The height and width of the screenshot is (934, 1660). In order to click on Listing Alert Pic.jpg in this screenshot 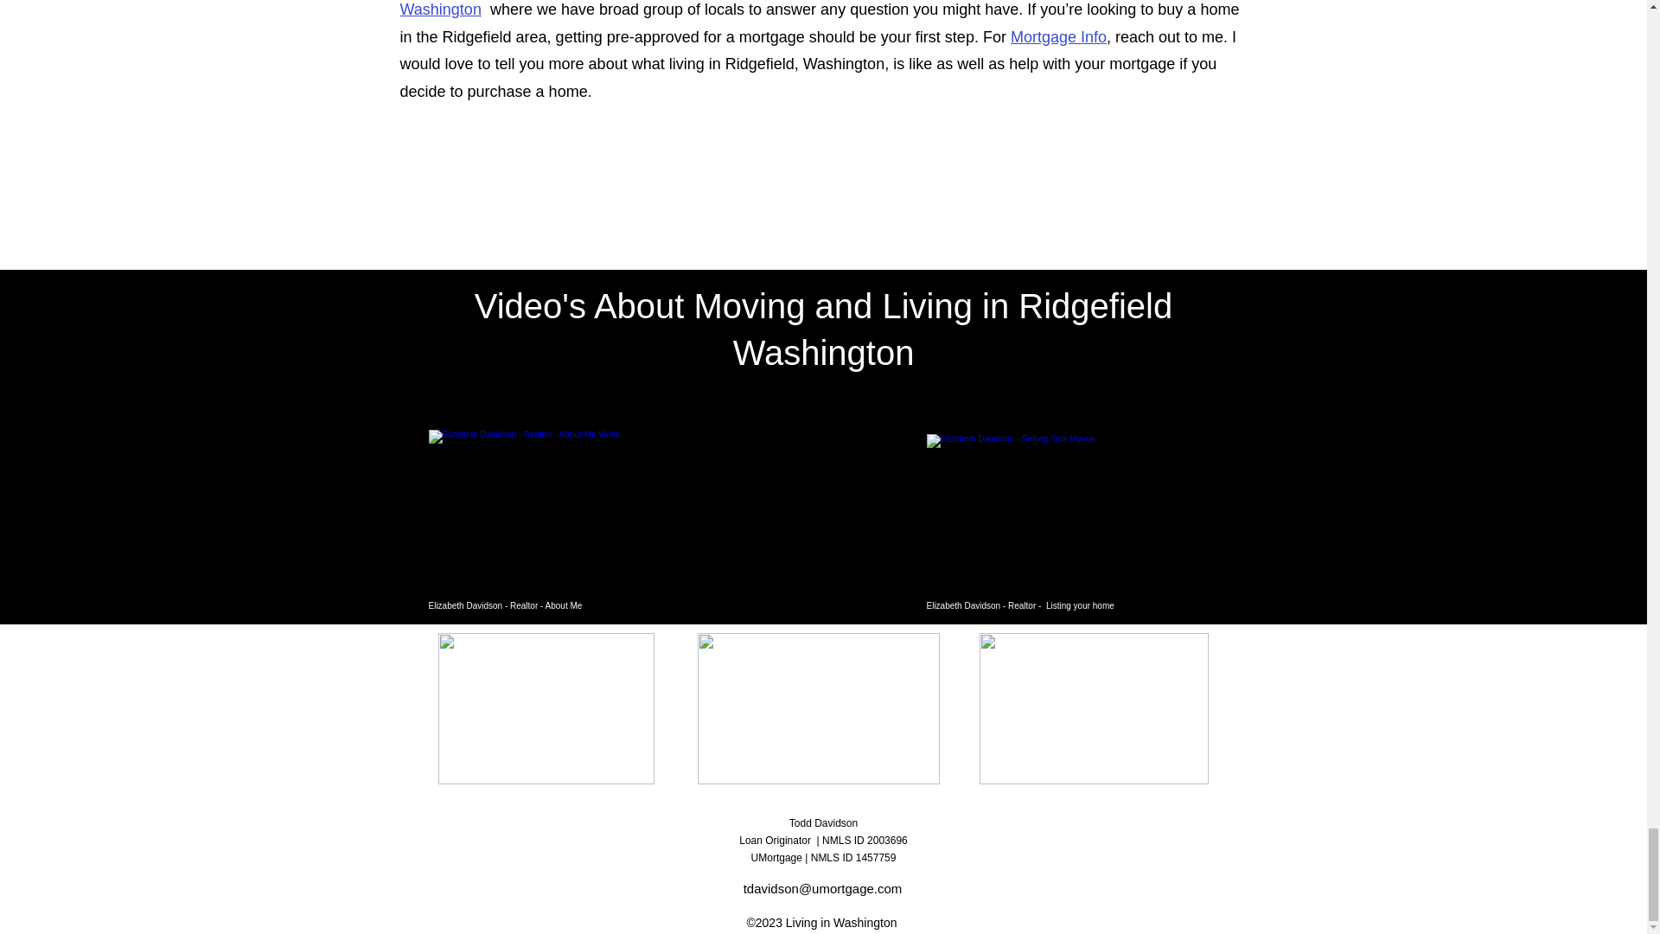, I will do `click(546, 709)`.